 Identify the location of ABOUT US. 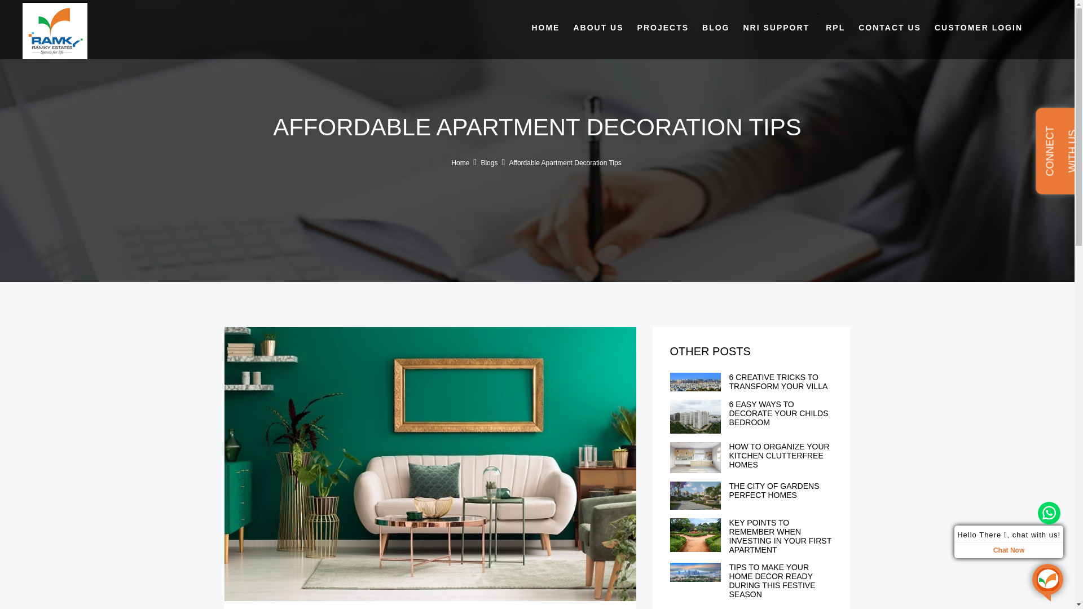
(598, 27).